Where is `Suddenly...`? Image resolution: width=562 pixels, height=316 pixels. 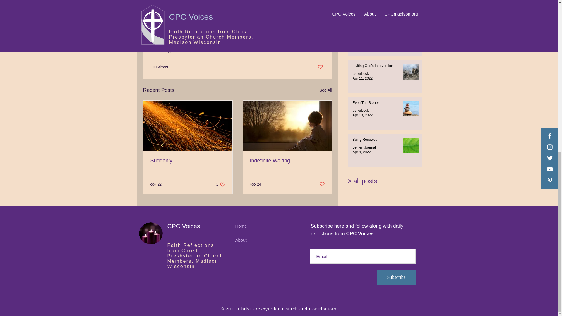
Suddenly... is located at coordinates (188, 161).